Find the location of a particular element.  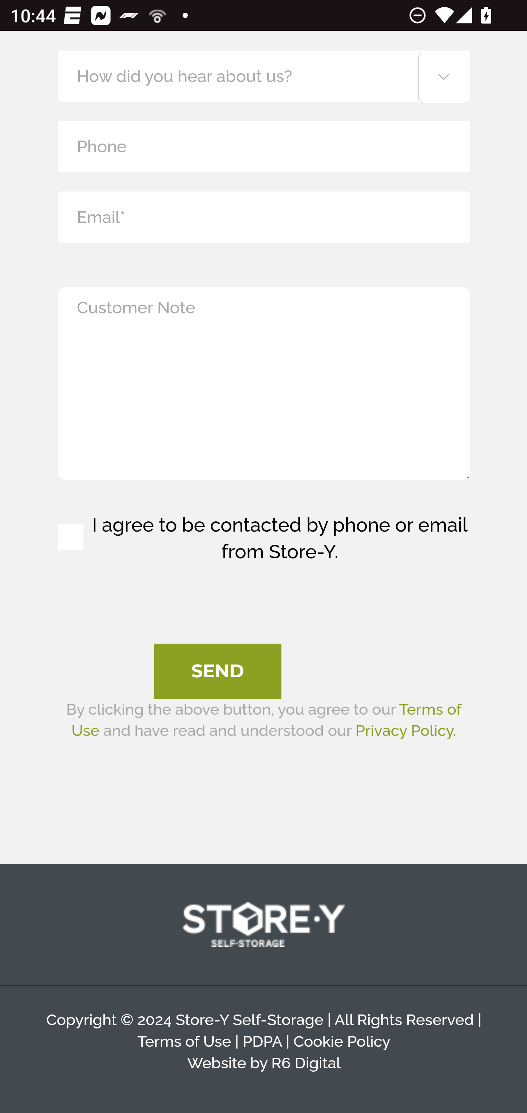

Terms of Use is located at coordinates (184, 1042).